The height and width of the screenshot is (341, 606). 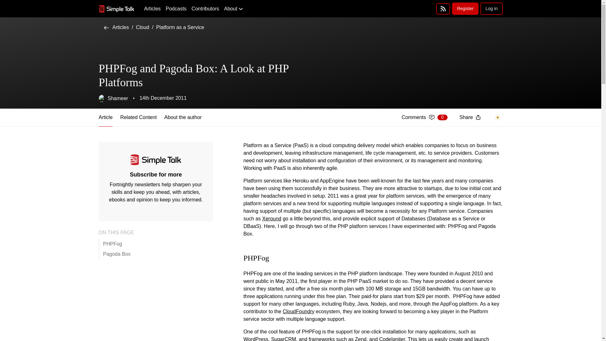 What do you see at coordinates (470, 117) in the screenshot?
I see `Share` at bounding box center [470, 117].